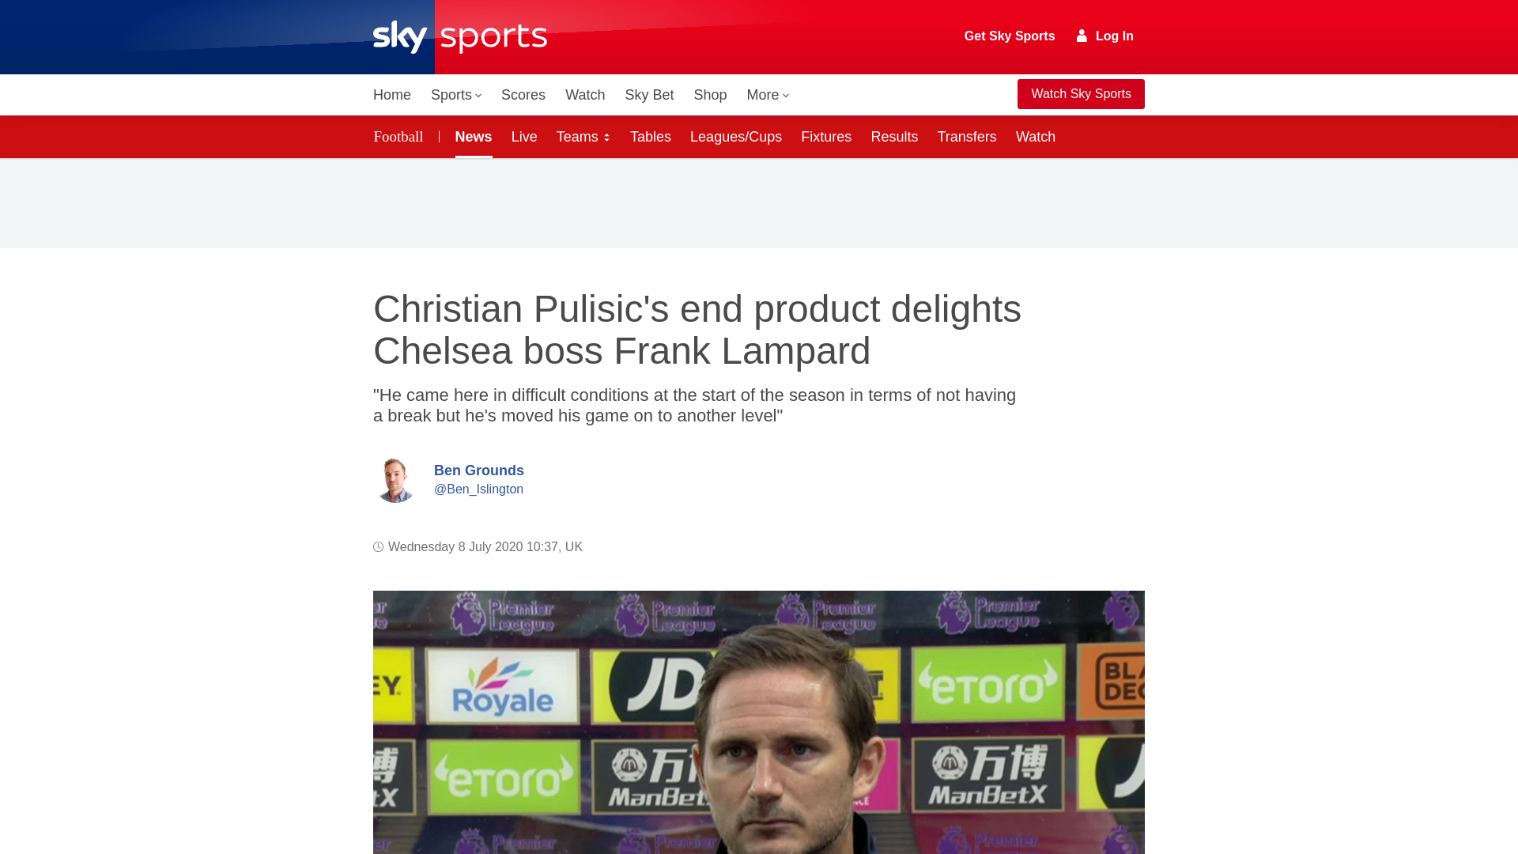 The width and height of the screenshot is (1518, 854). I want to click on Watch Sky Sports, so click(1080, 94).